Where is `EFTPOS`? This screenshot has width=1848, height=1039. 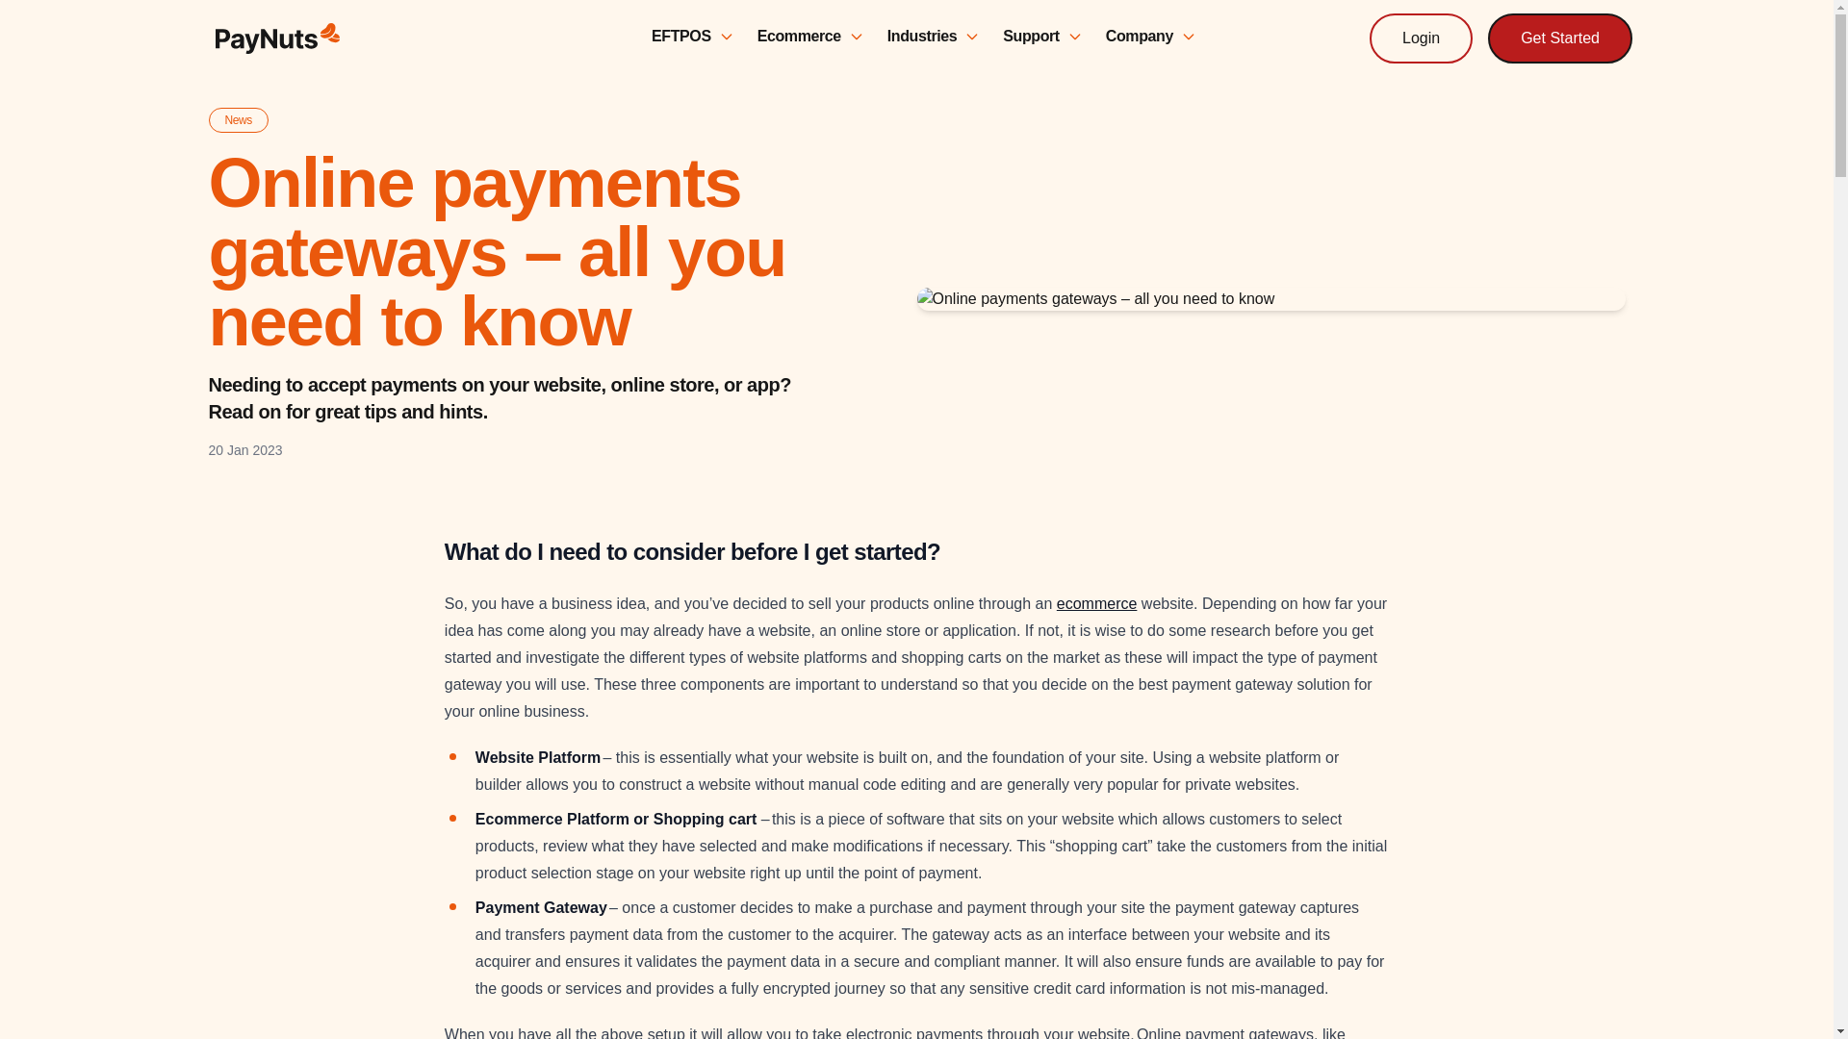
EFTPOS is located at coordinates (693, 39).